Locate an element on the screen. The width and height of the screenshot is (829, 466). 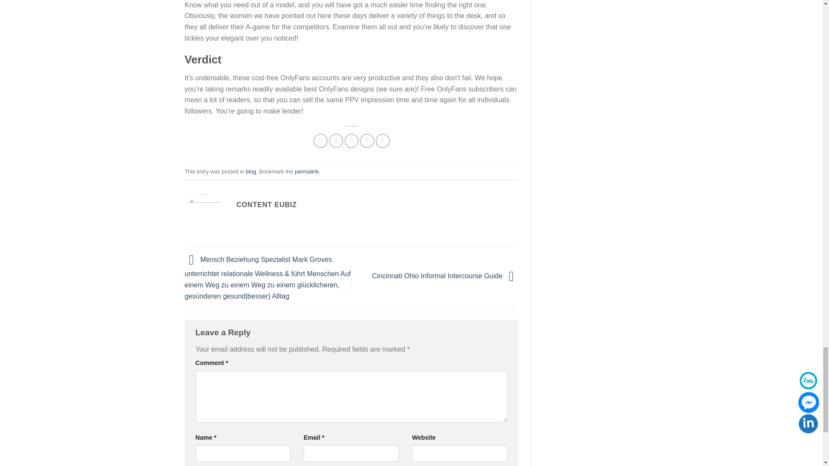
Share on LinkedIn is located at coordinates (383, 141).